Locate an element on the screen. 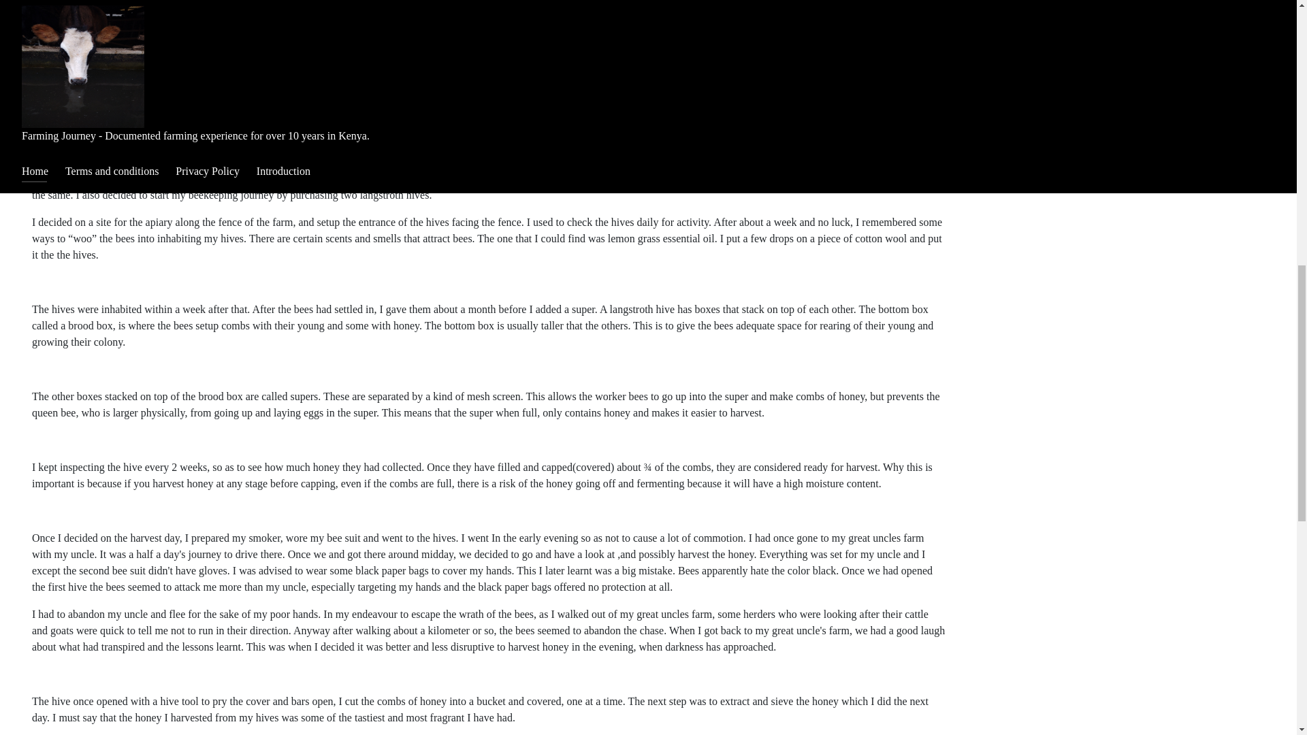  Beehive is located at coordinates (488, 17).